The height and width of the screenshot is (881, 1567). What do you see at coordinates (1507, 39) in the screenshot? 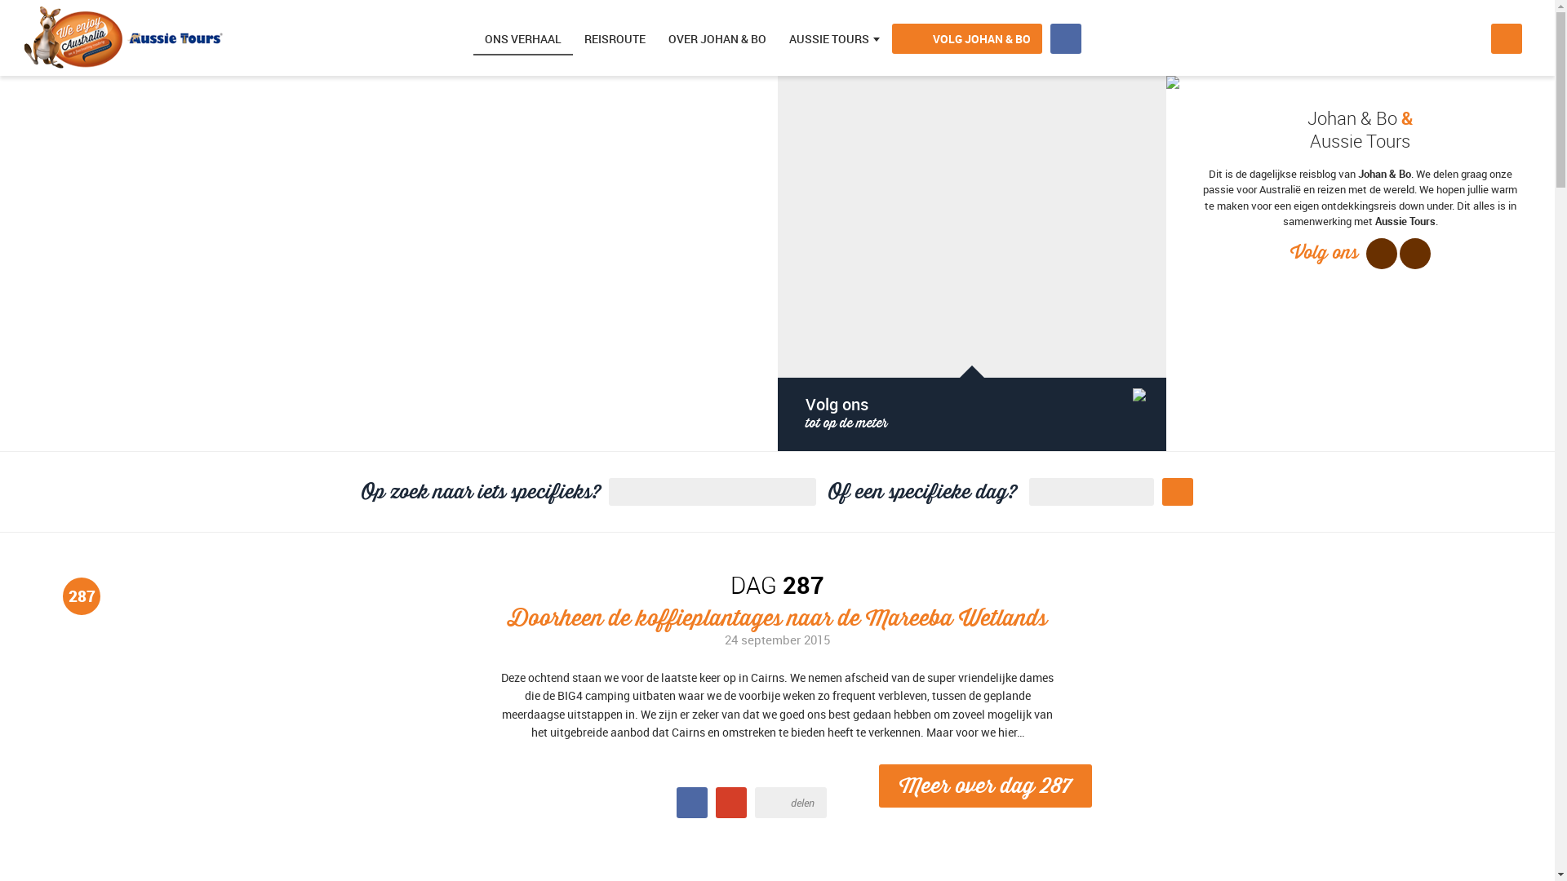
I see `Zoeken` at bounding box center [1507, 39].